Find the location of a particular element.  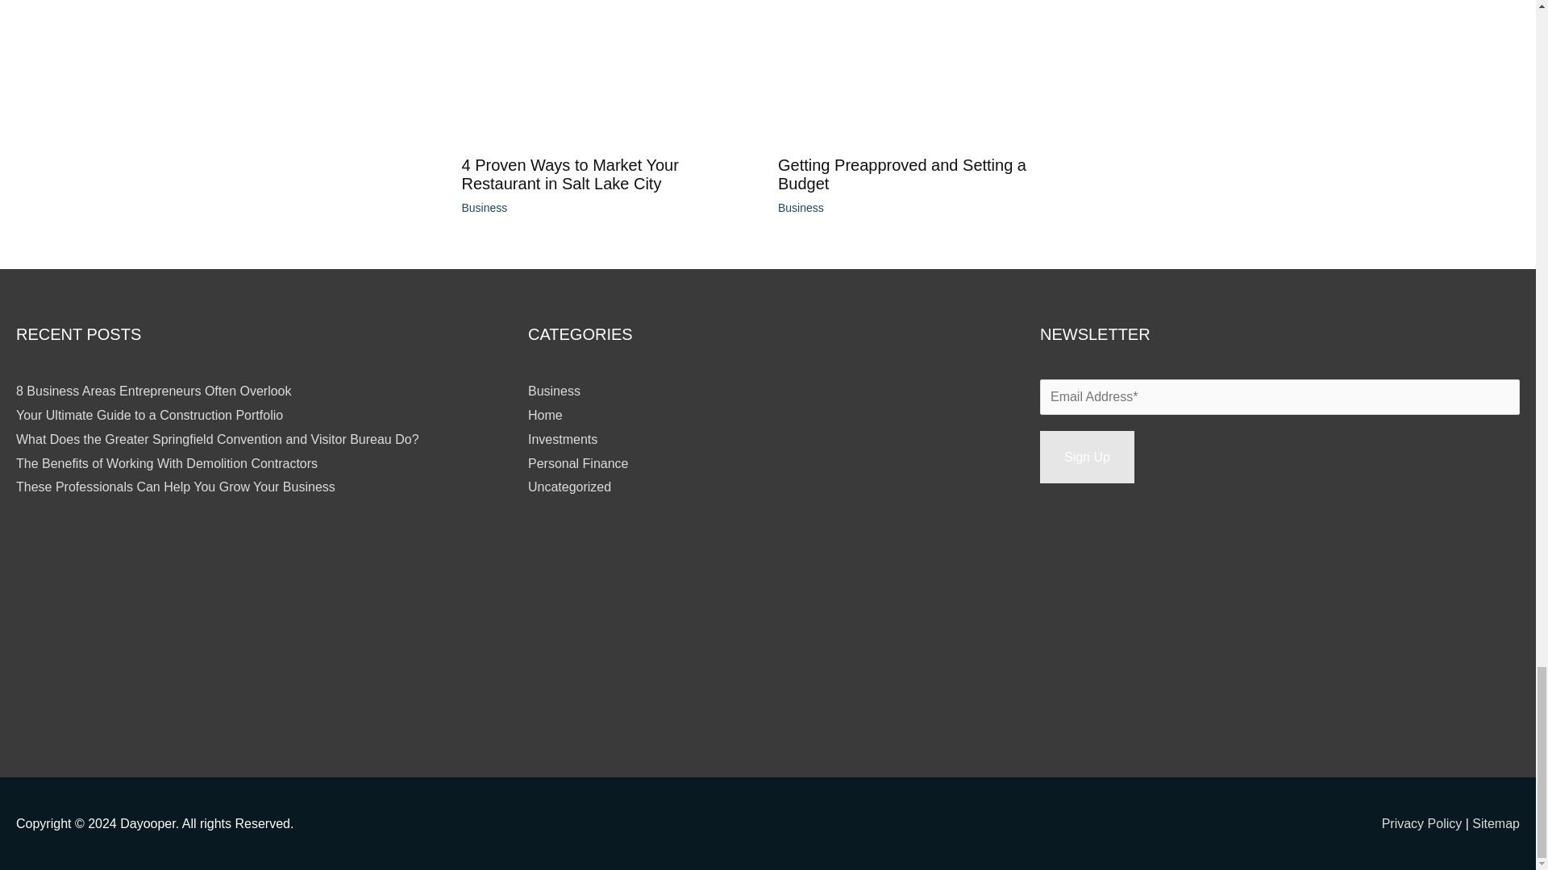

Uncategorized is located at coordinates (569, 487).